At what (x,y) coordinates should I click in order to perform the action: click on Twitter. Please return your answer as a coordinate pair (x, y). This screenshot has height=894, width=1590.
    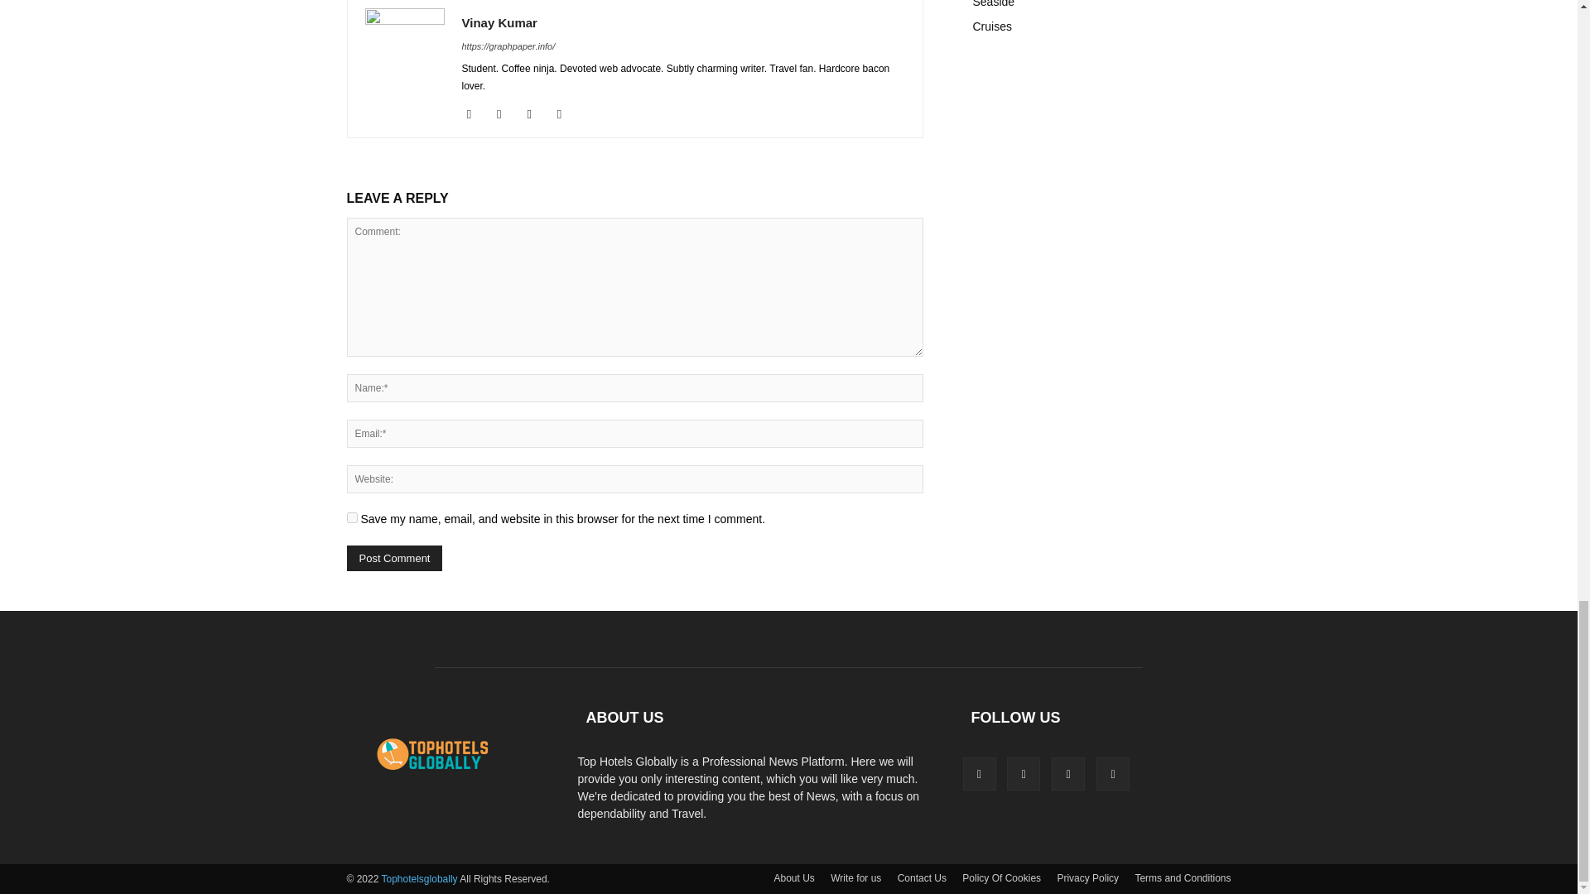
    Looking at the image, I should click on (566, 114).